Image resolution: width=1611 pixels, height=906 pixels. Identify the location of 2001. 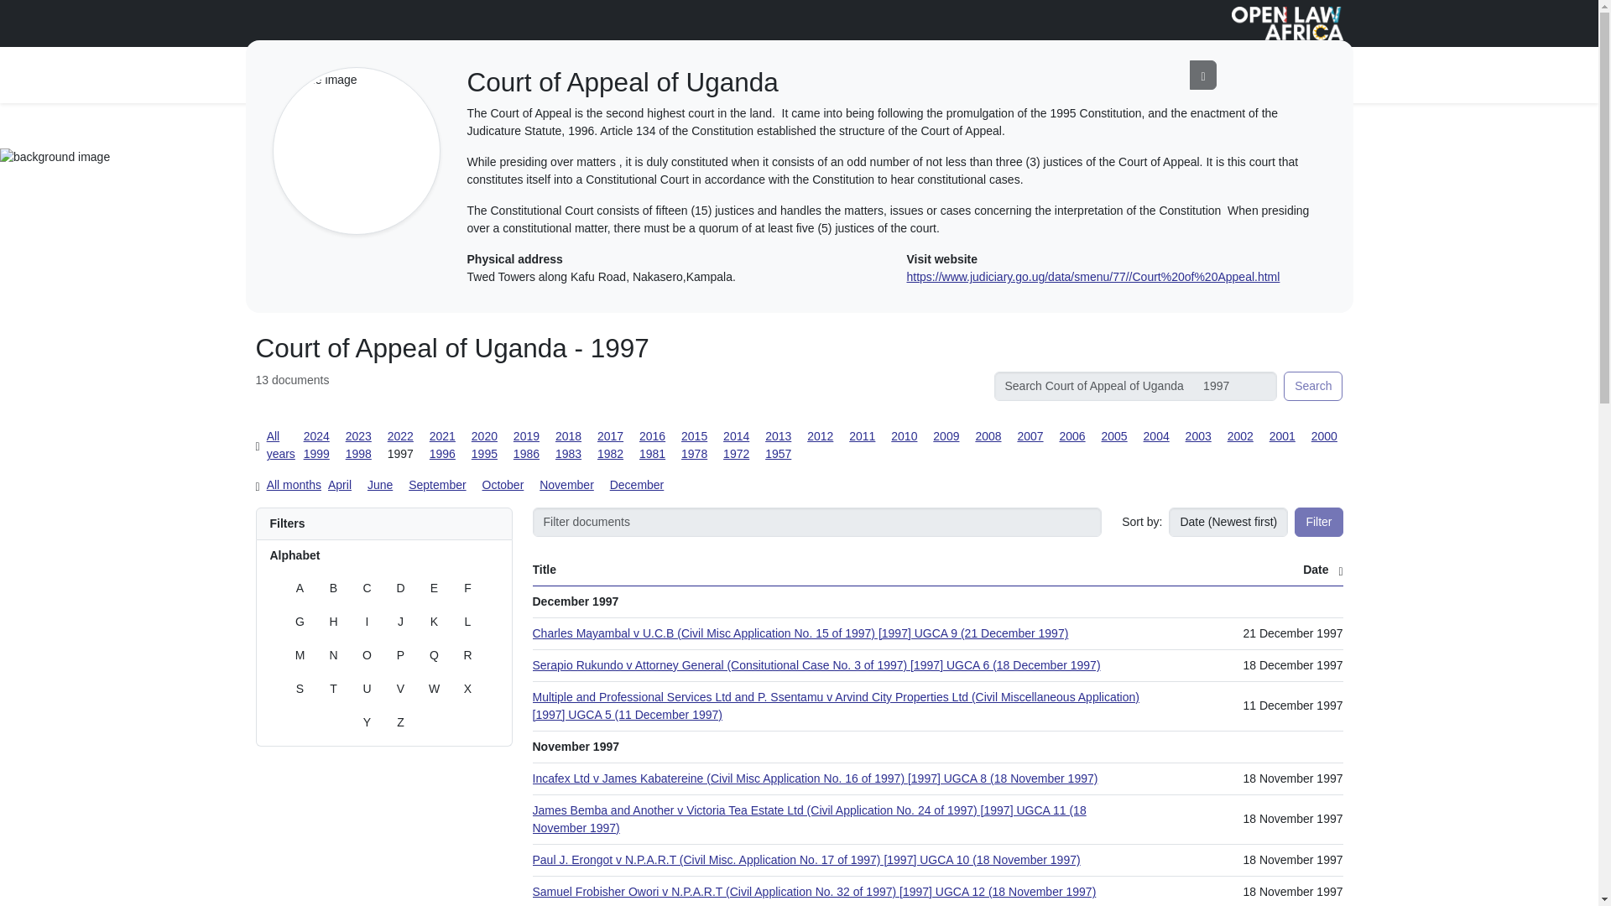
(1282, 436).